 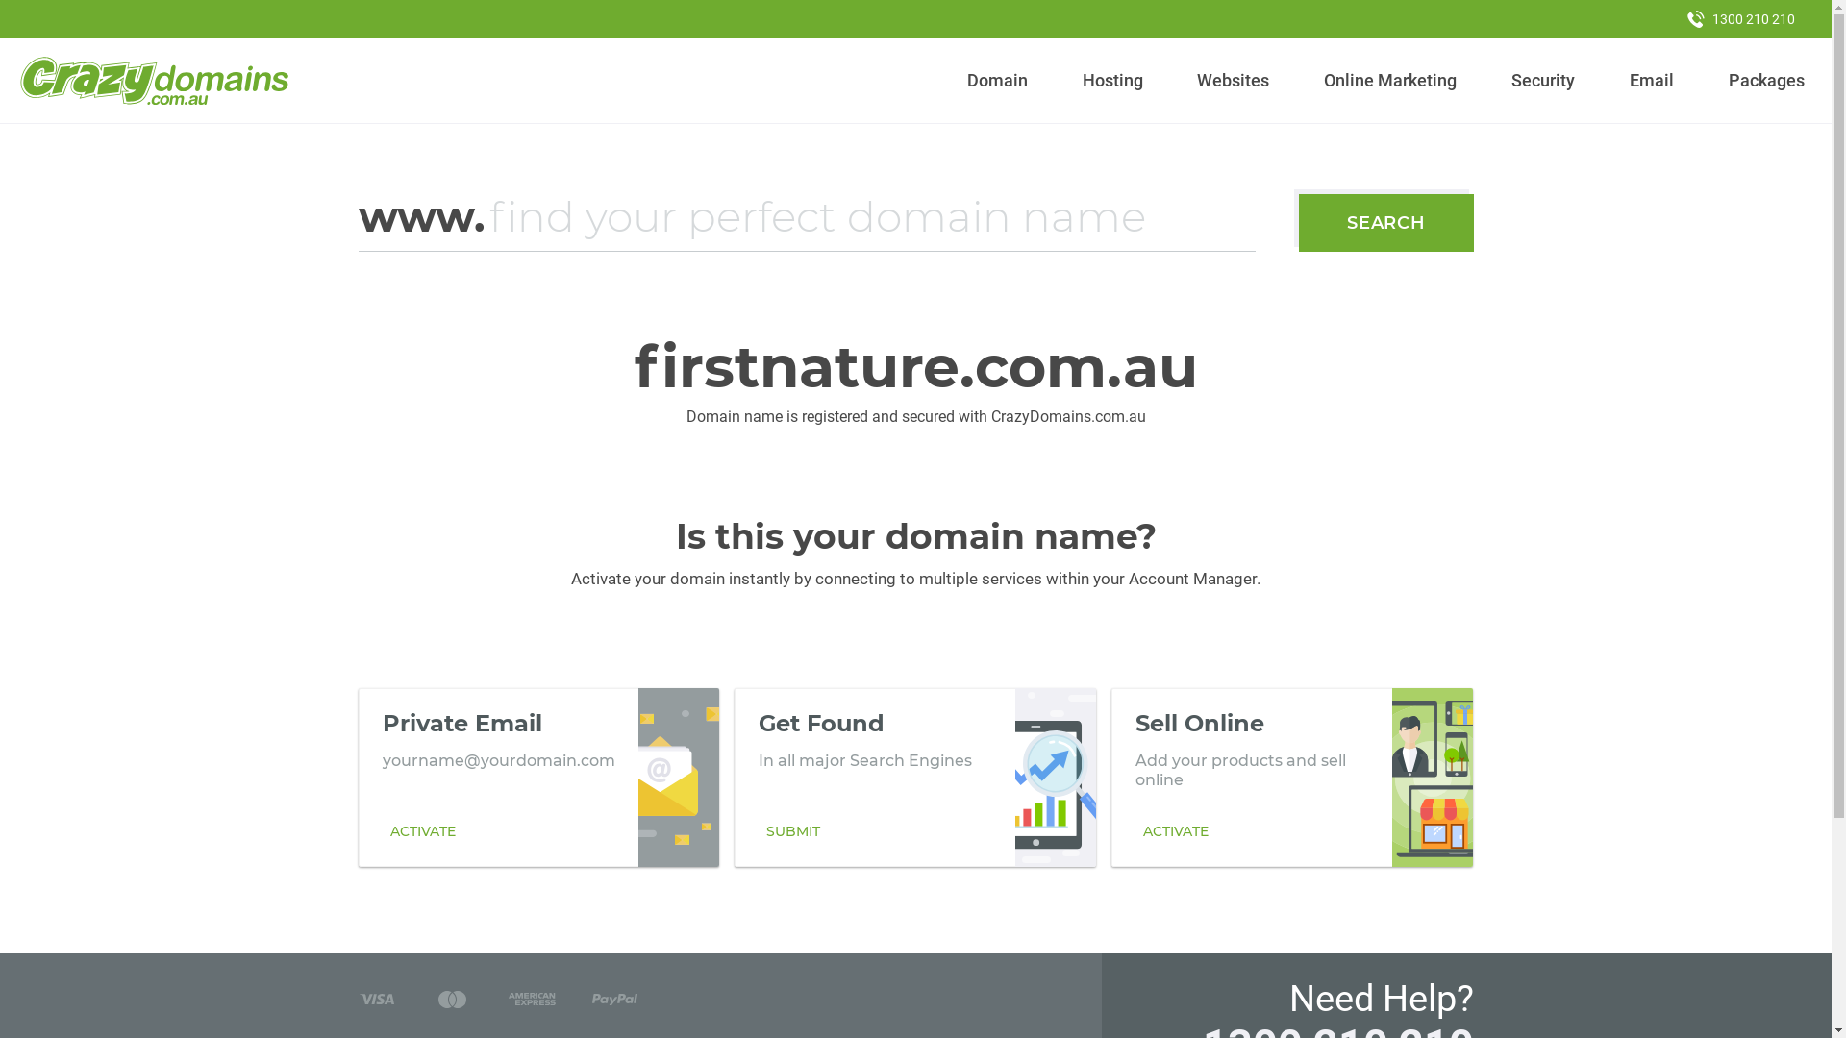 I want to click on 1300 210 210, so click(x=1741, y=19).